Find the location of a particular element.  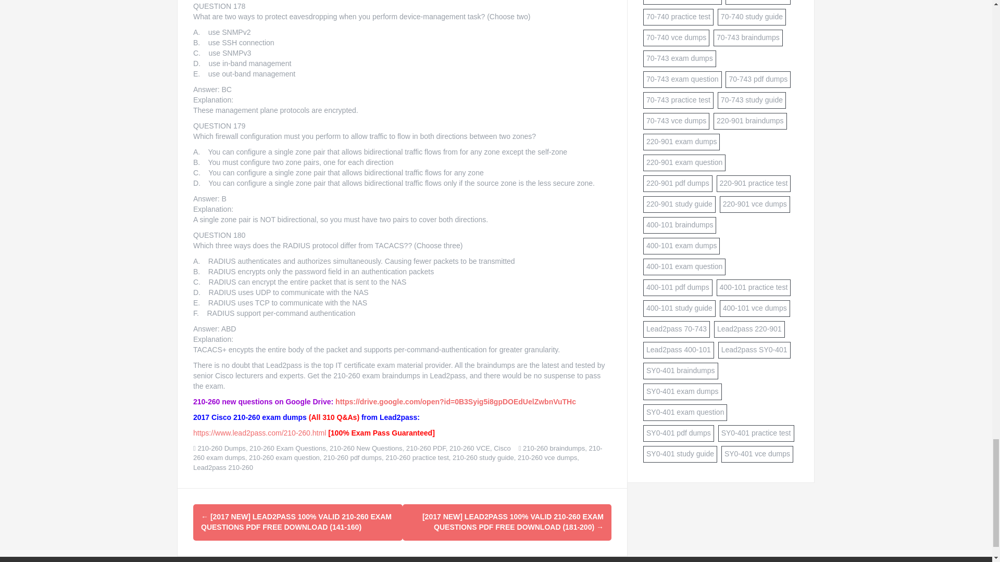

210-260 New Questions is located at coordinates (366, 449).